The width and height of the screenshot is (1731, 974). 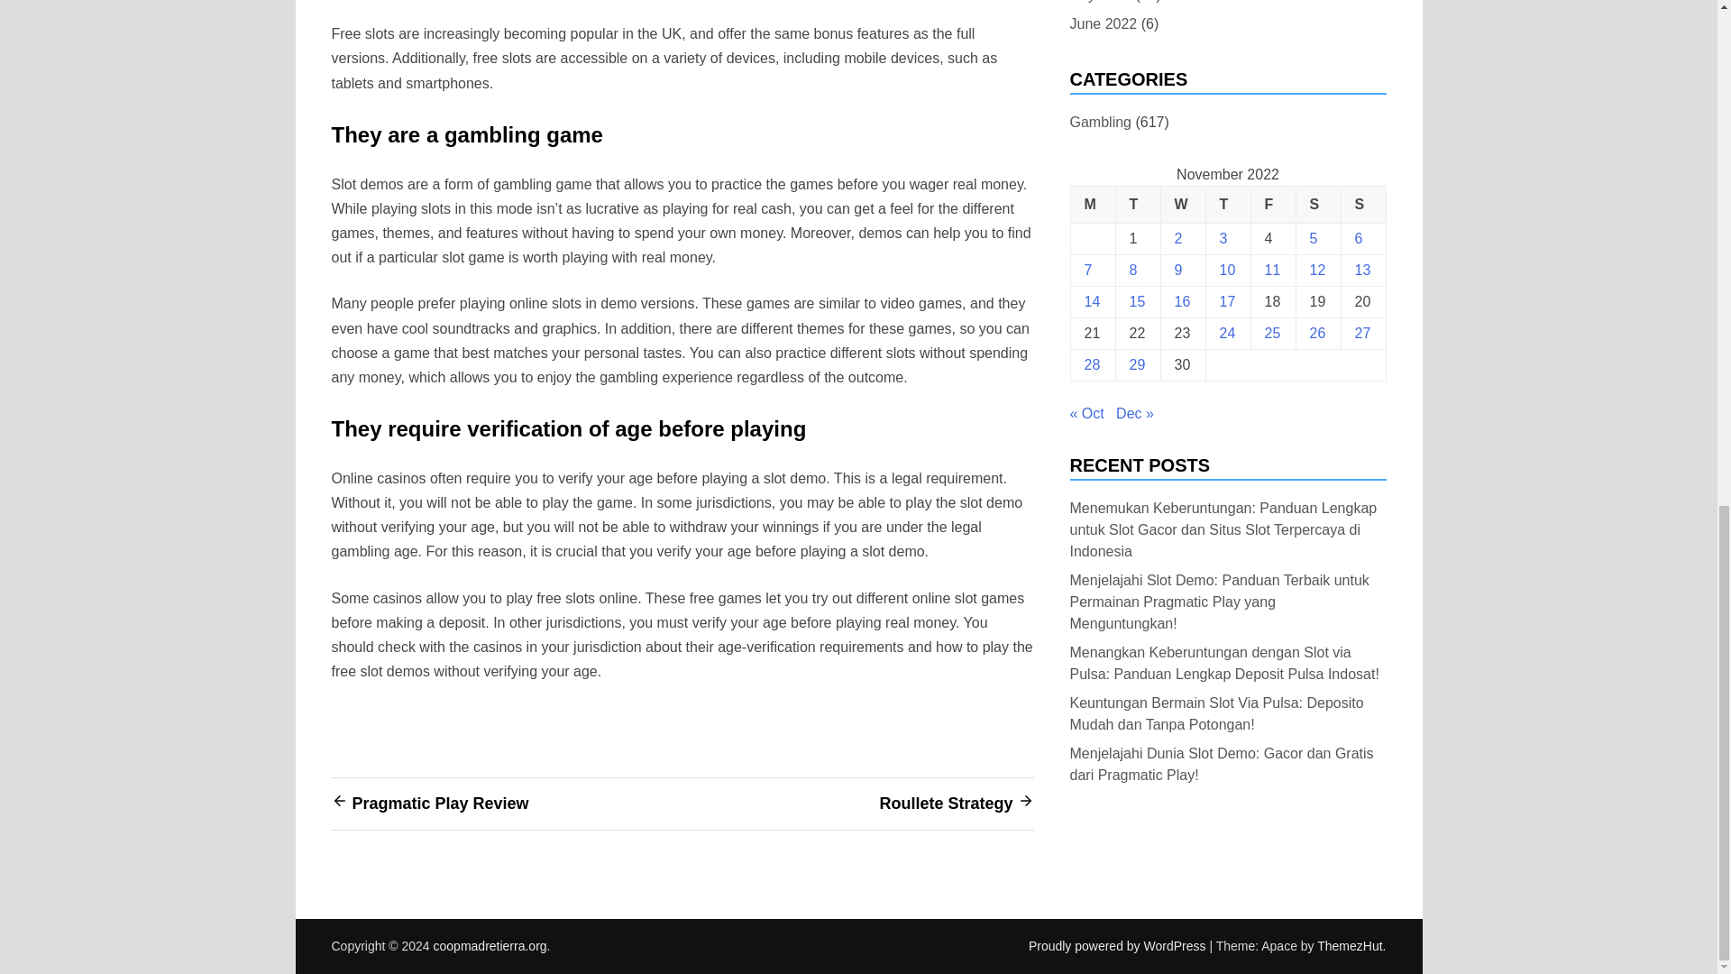 What do you see at coordinates (946, 803) in the screenshot?
I see `Roullete Strategy` at bounding box center [946, 803].